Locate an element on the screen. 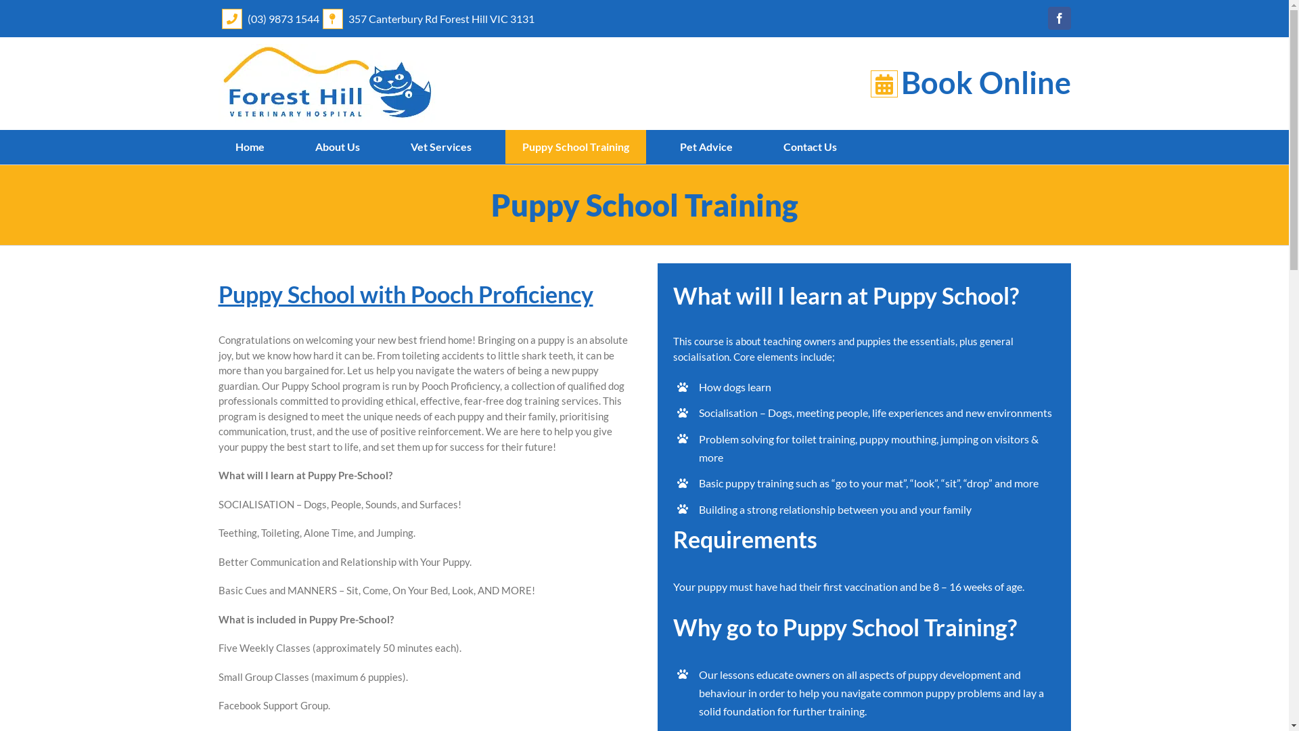  Book Online is located at coordinates (986, 83).